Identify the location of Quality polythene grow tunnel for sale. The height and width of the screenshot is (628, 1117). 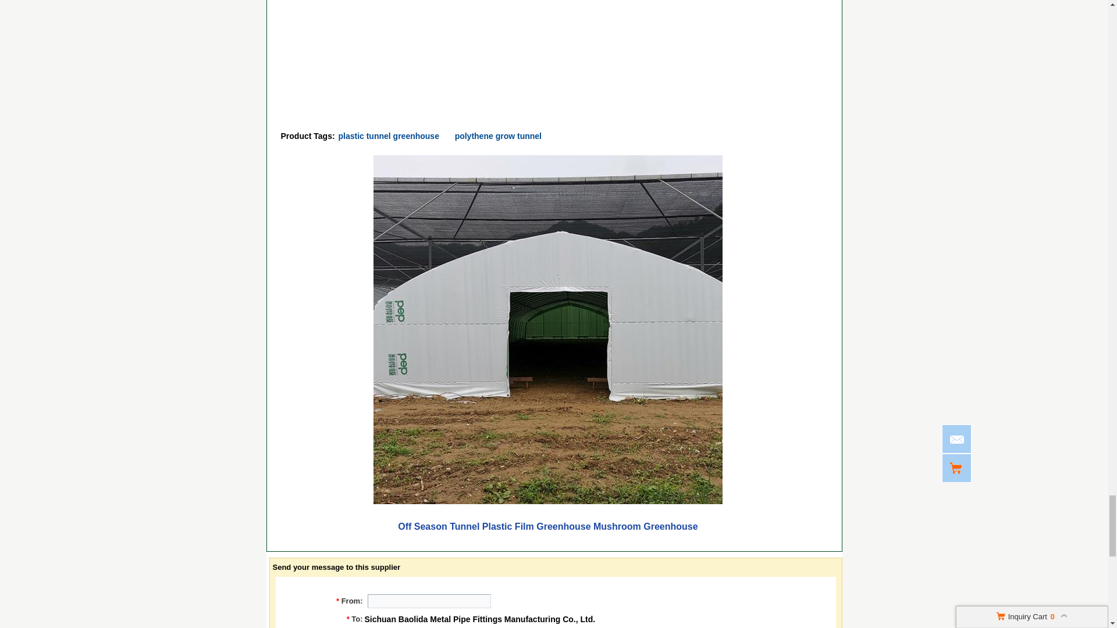
(498, 135).